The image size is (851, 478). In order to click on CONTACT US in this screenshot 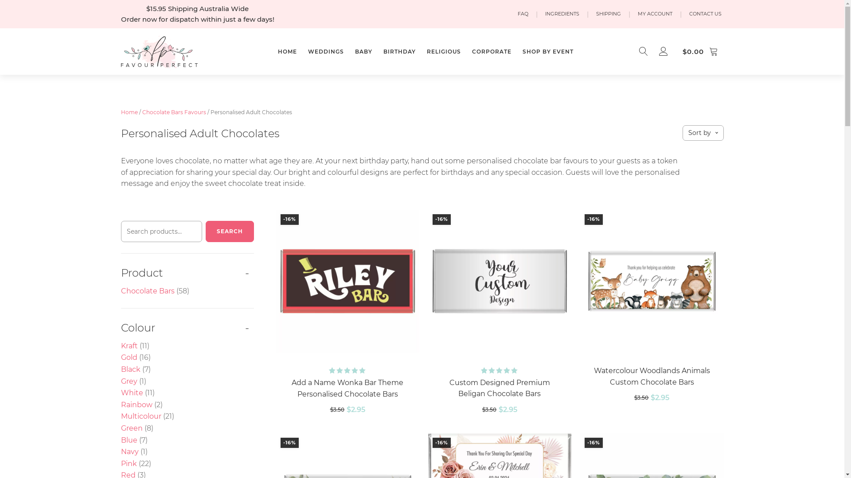, I will do `click(706, 14)`.